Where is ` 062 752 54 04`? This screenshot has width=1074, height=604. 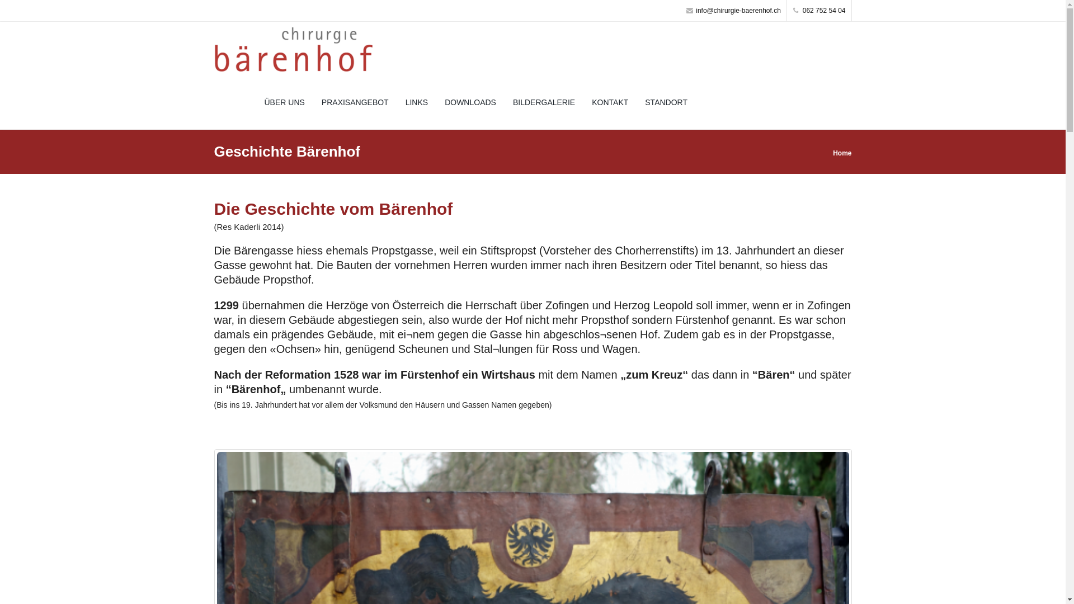
 062 752 54 04 is located at coordinates (819, 11).